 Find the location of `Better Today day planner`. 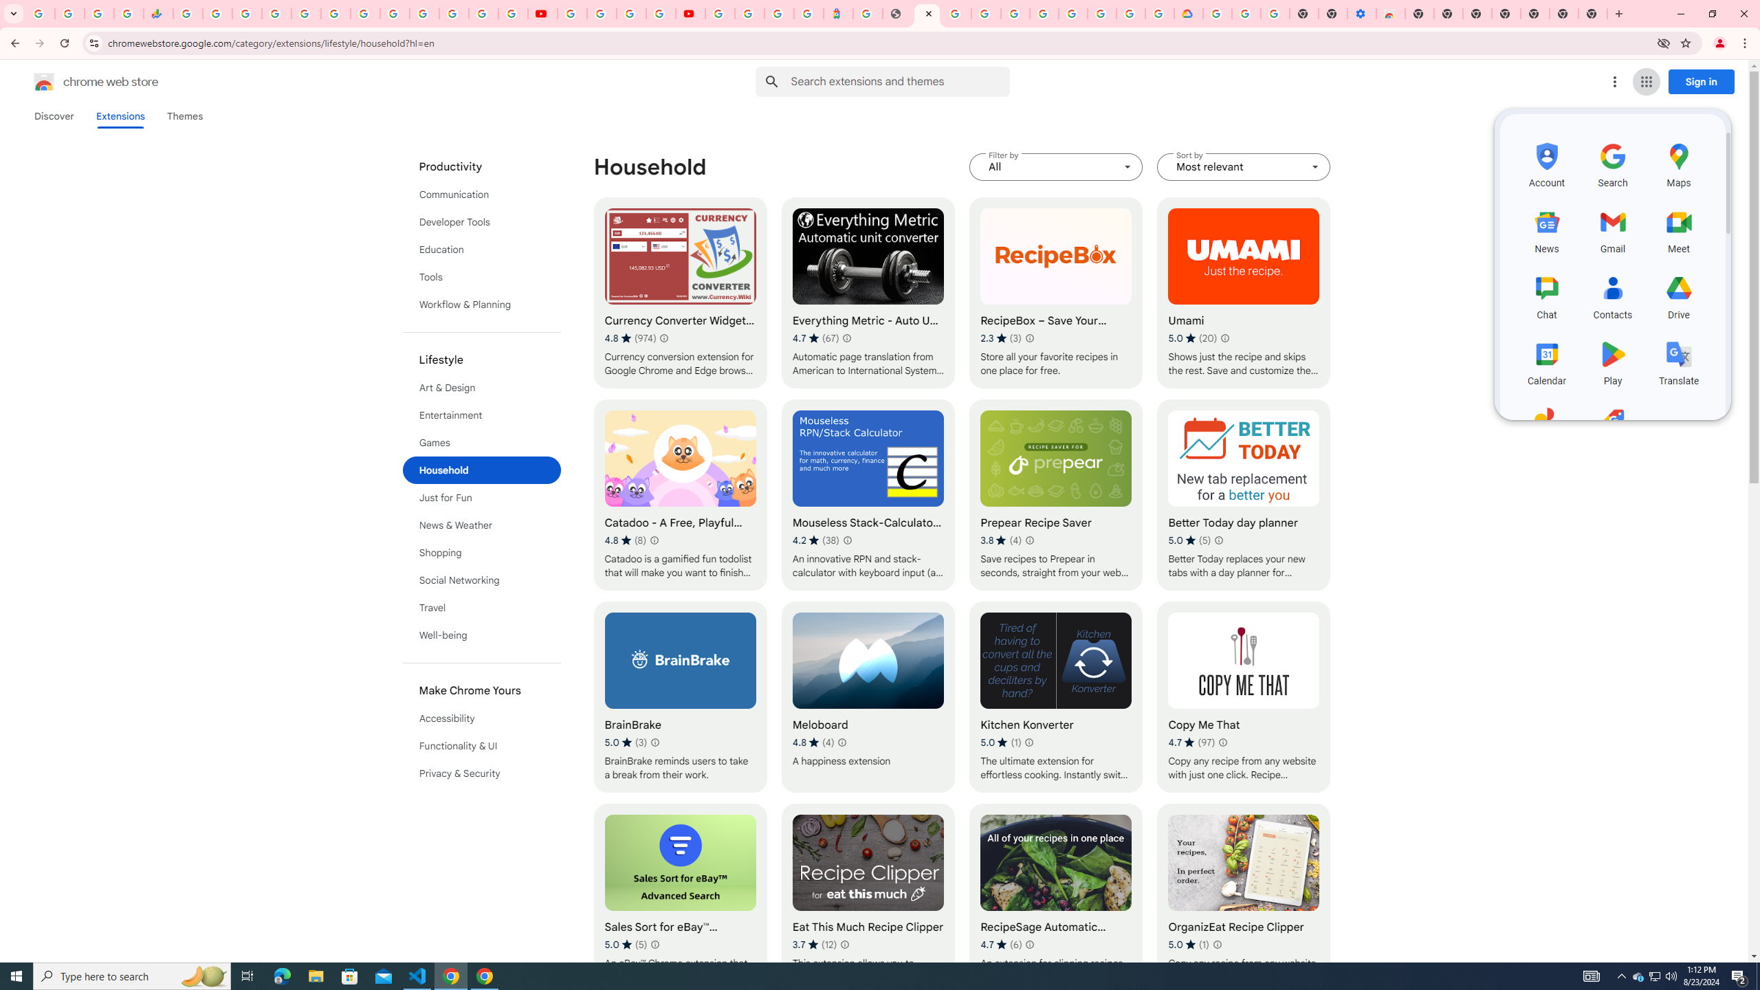

Better Today day planner is located at coordinates (1243, 495).